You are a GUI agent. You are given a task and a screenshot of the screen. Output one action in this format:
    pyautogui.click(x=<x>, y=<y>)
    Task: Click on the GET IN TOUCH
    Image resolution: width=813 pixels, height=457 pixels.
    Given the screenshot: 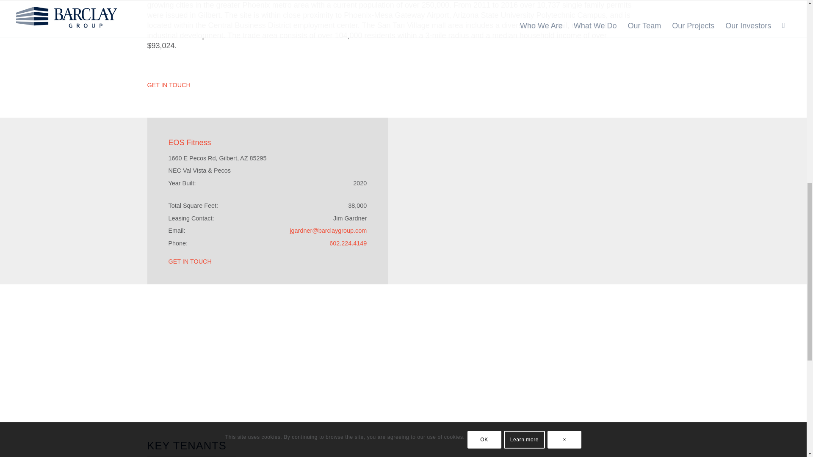 What is the action you would take?
    pyautogui.click(x=190, y=262)
    